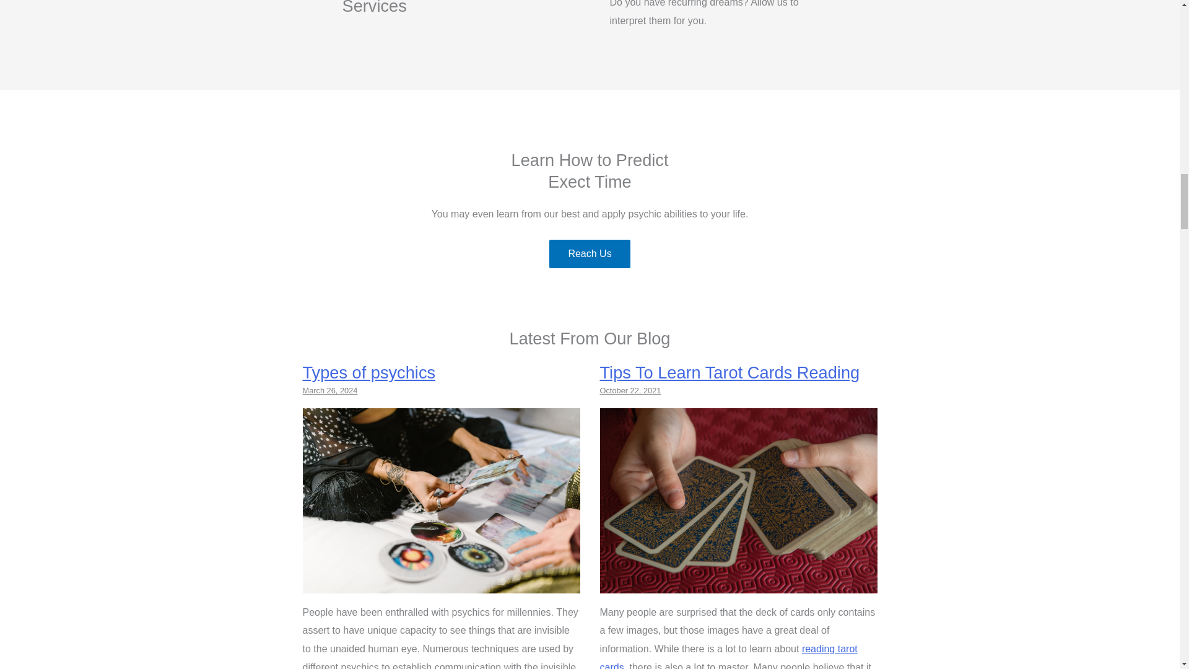 The height and width of the screenshot is (669, 1189). Describe the element at coordinates (368, 372) in the screenshot. I see `Types of psychics` at that location.